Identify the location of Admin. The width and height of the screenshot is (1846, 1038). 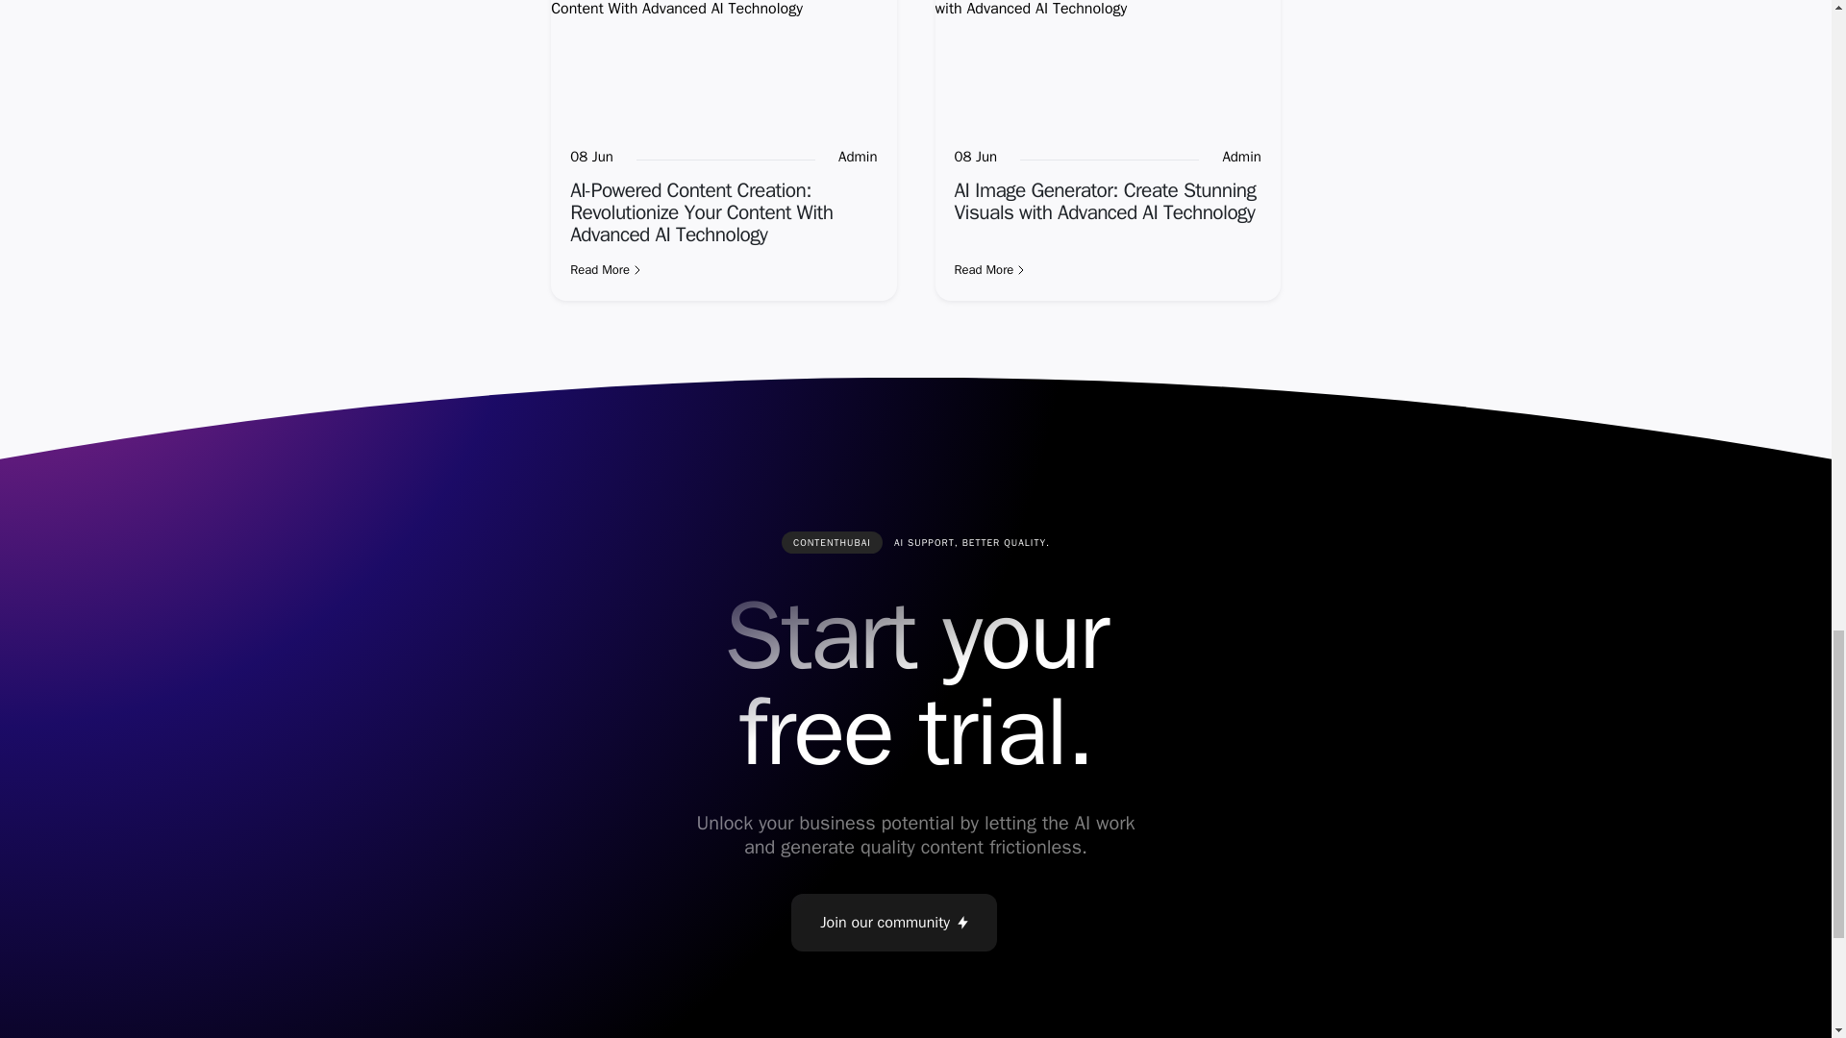
(858, 158).